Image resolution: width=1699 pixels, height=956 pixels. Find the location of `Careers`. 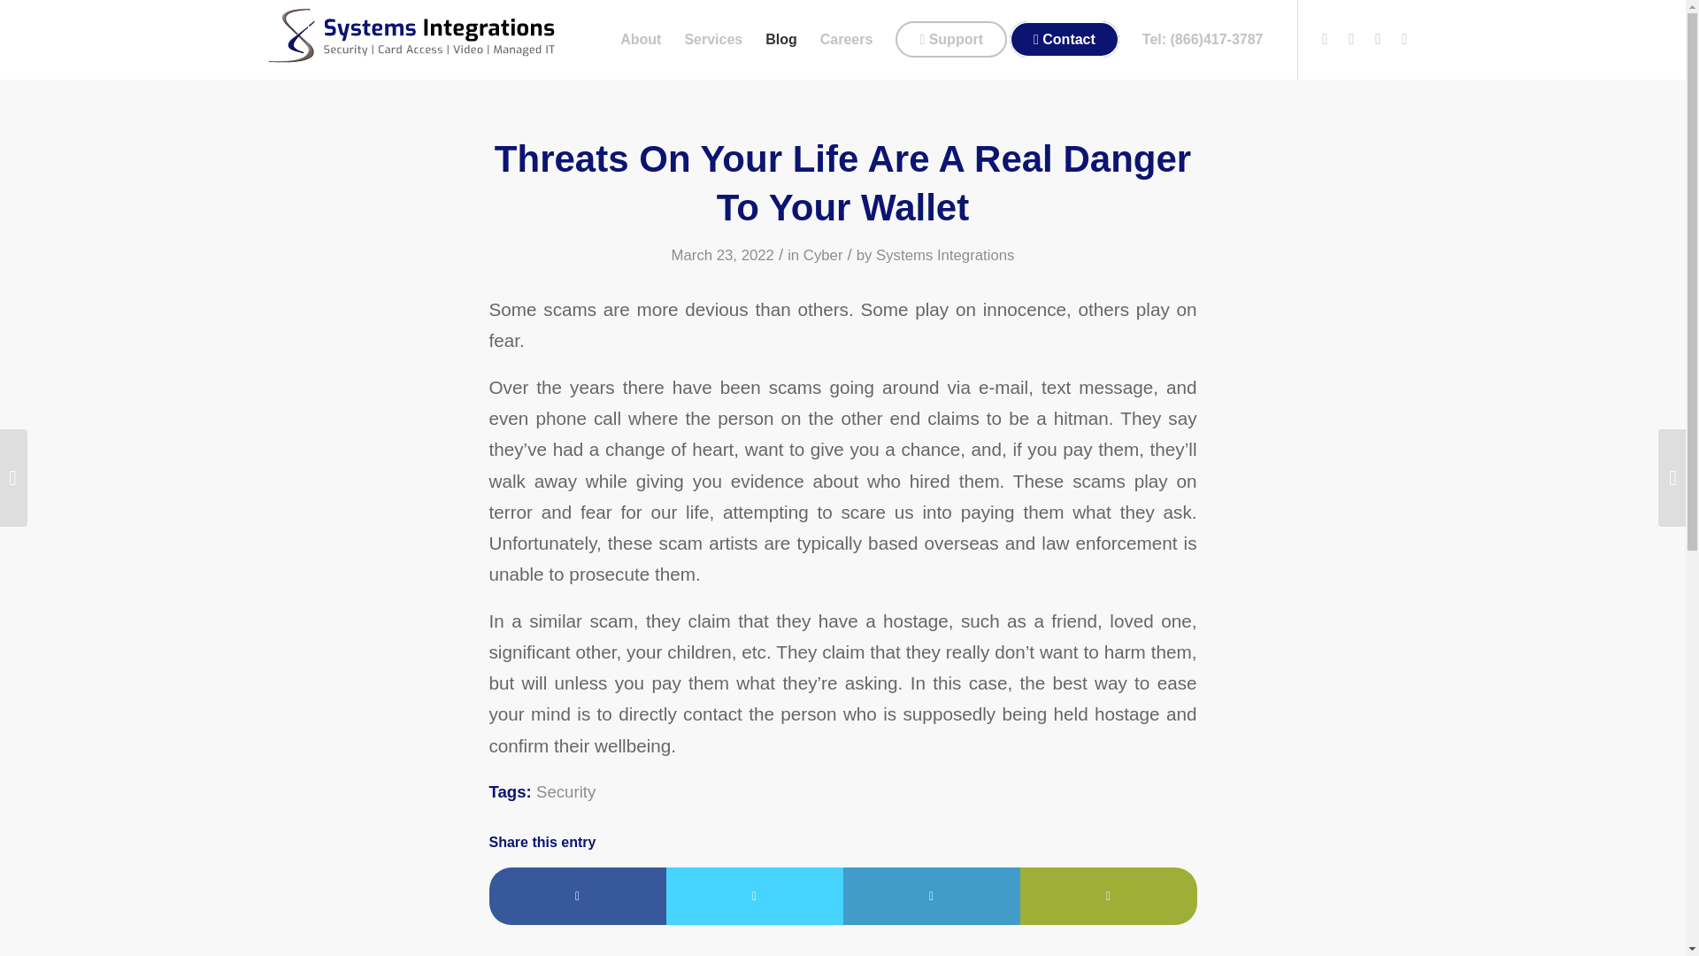

Careers is located at coordinates (846, 39).